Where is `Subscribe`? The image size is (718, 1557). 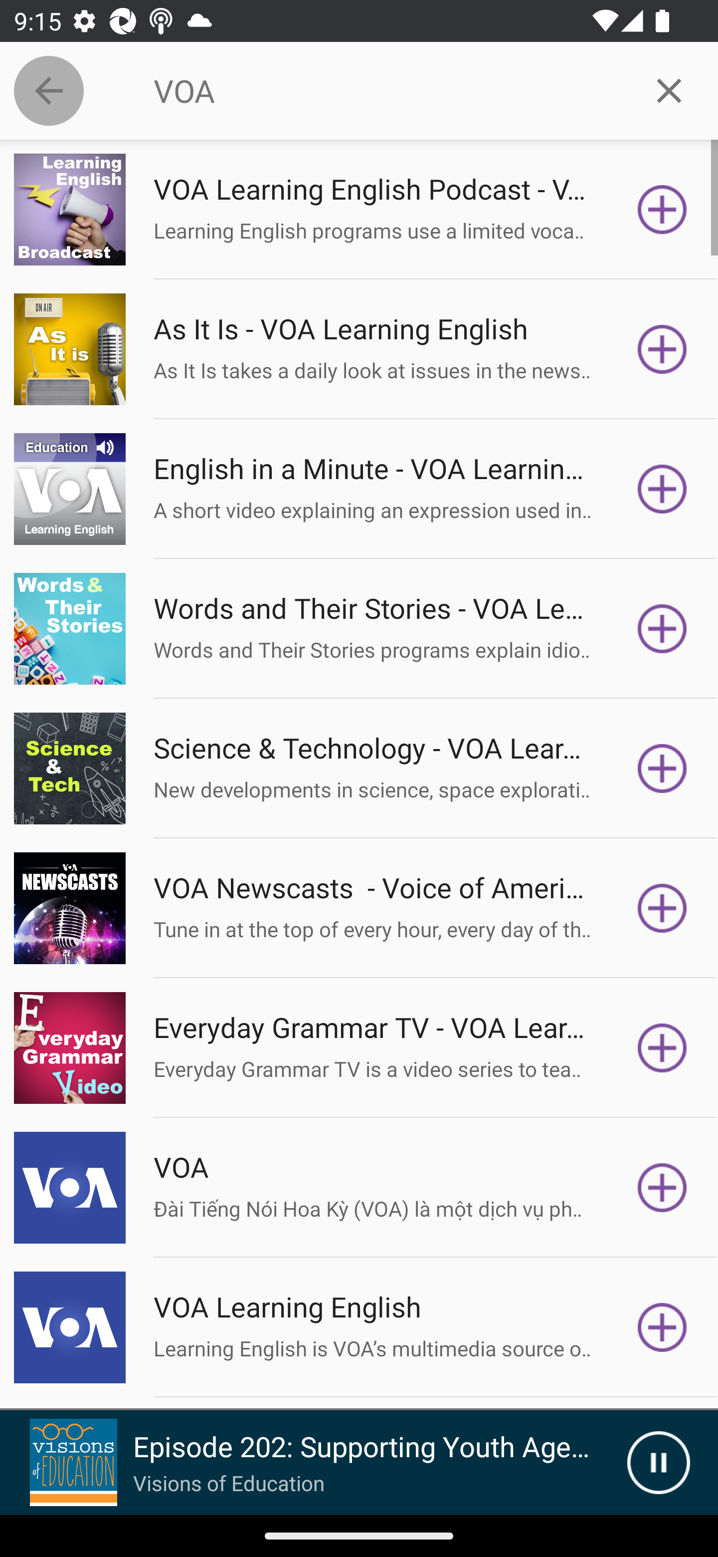 Subscribe is located at coordinates (662, 1327).